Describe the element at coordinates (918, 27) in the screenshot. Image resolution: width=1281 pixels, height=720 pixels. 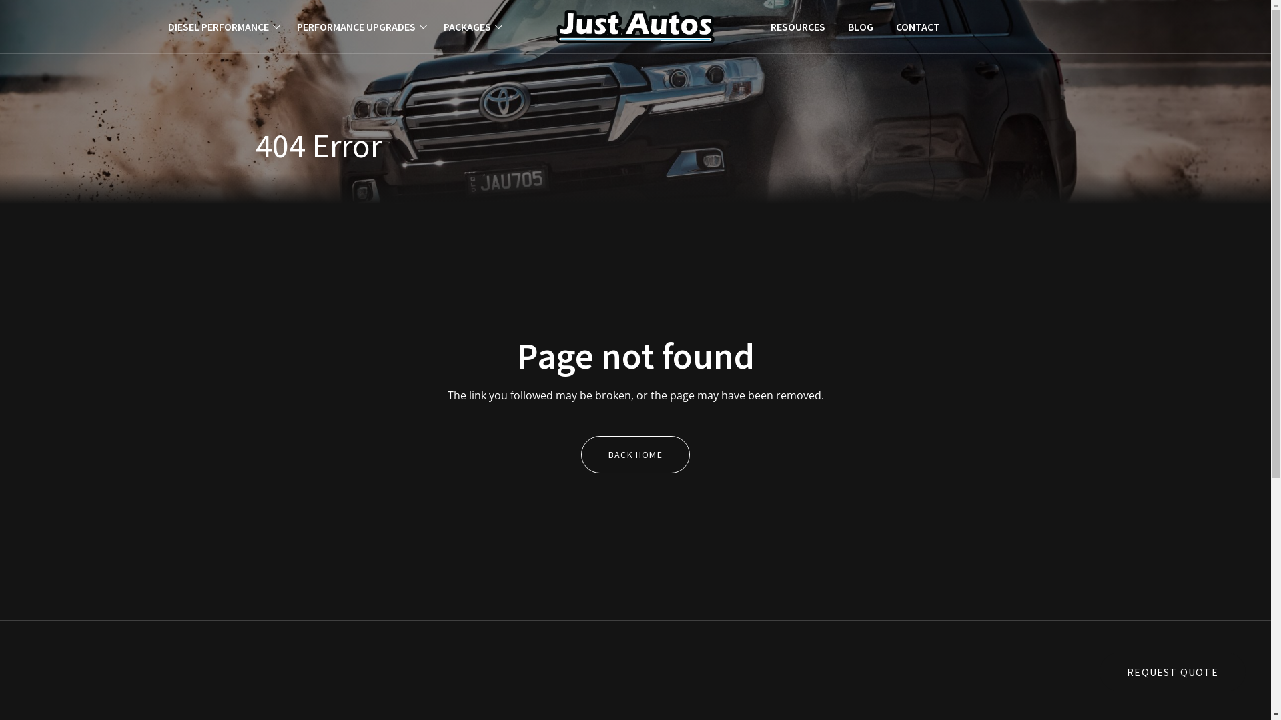
I see `CONTACT` at that location.